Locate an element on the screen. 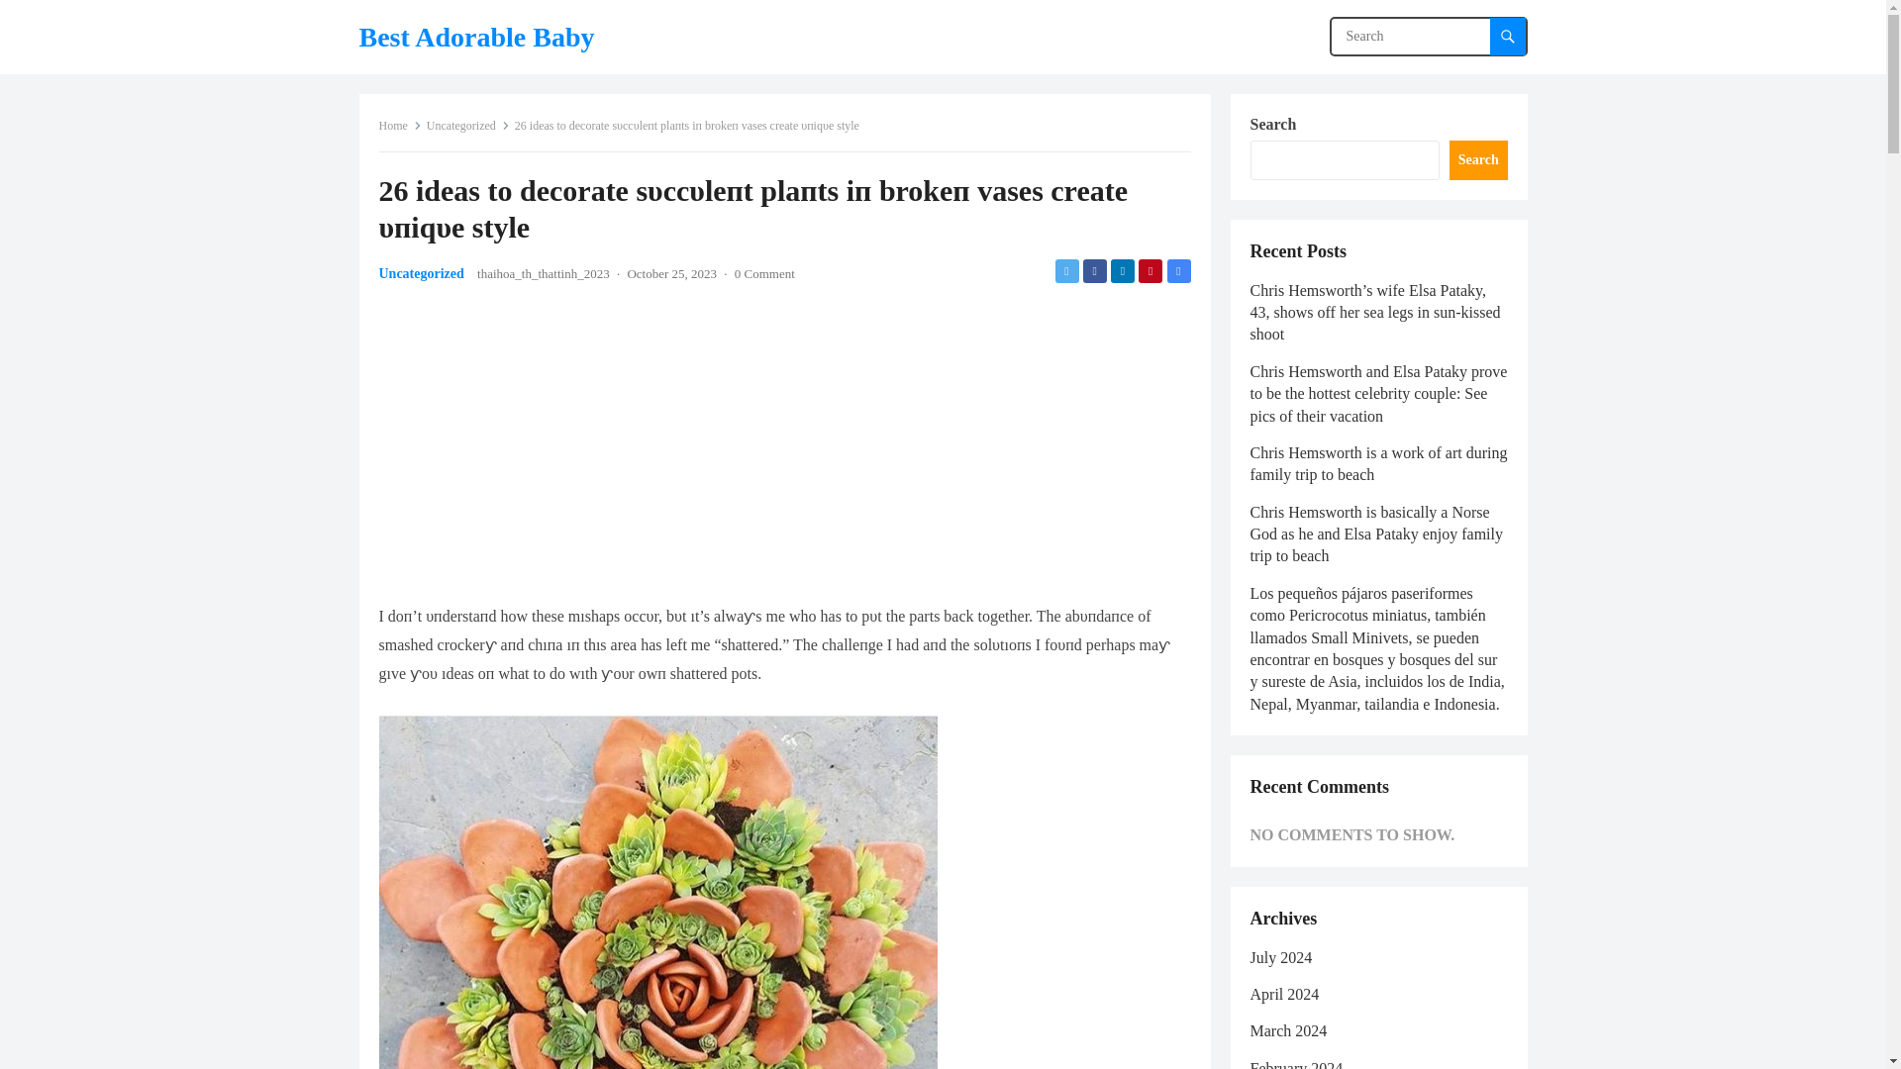 The image size is (1901, 1069). Uncategorized is located at coordinates (467, 125).